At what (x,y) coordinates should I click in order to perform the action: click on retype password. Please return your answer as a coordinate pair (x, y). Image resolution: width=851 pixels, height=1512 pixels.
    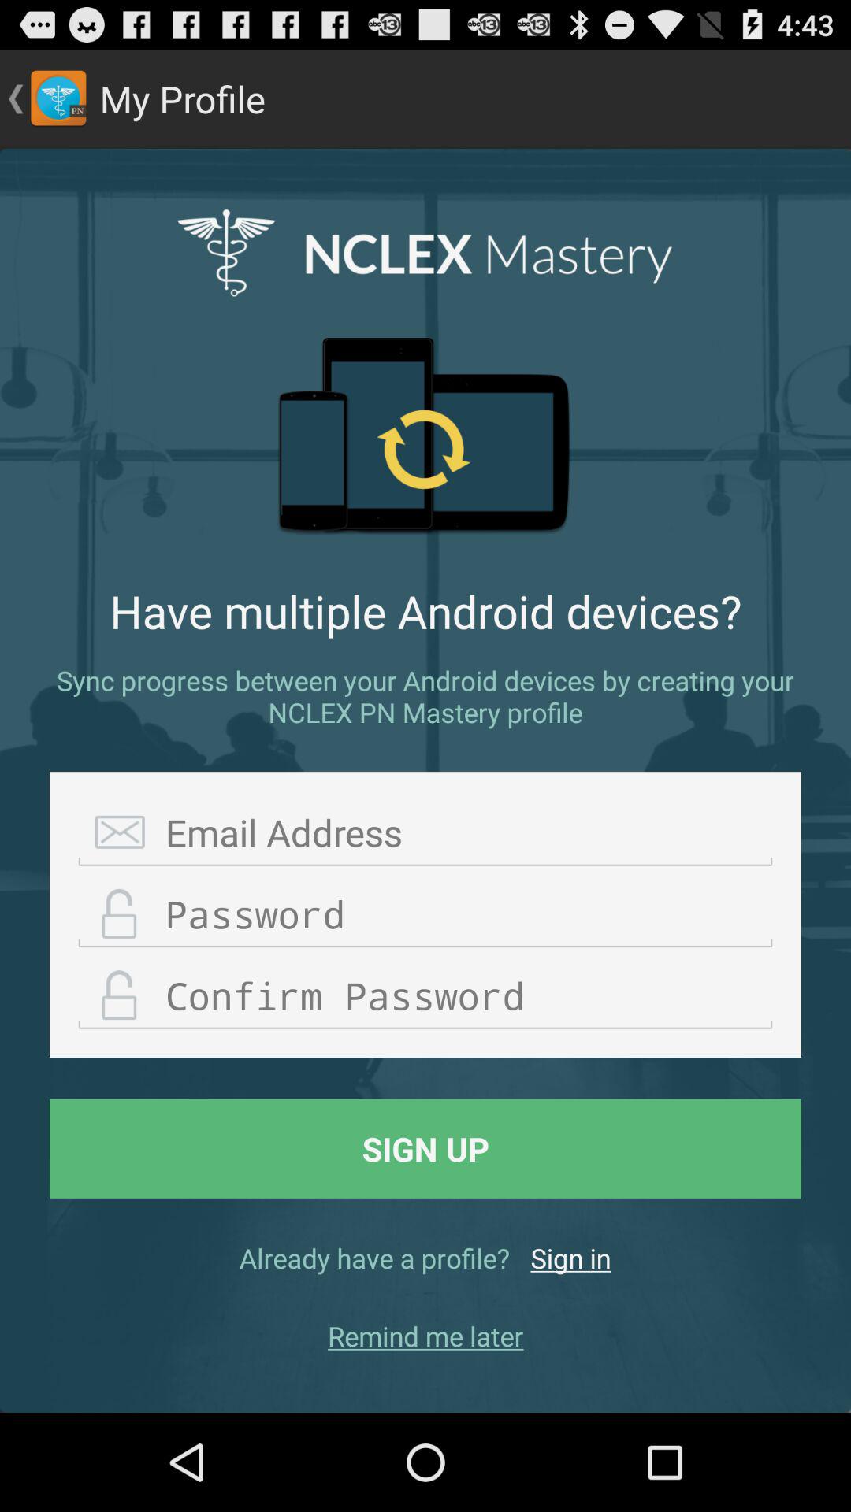
    Looking at the image, I should click on (425, 996).